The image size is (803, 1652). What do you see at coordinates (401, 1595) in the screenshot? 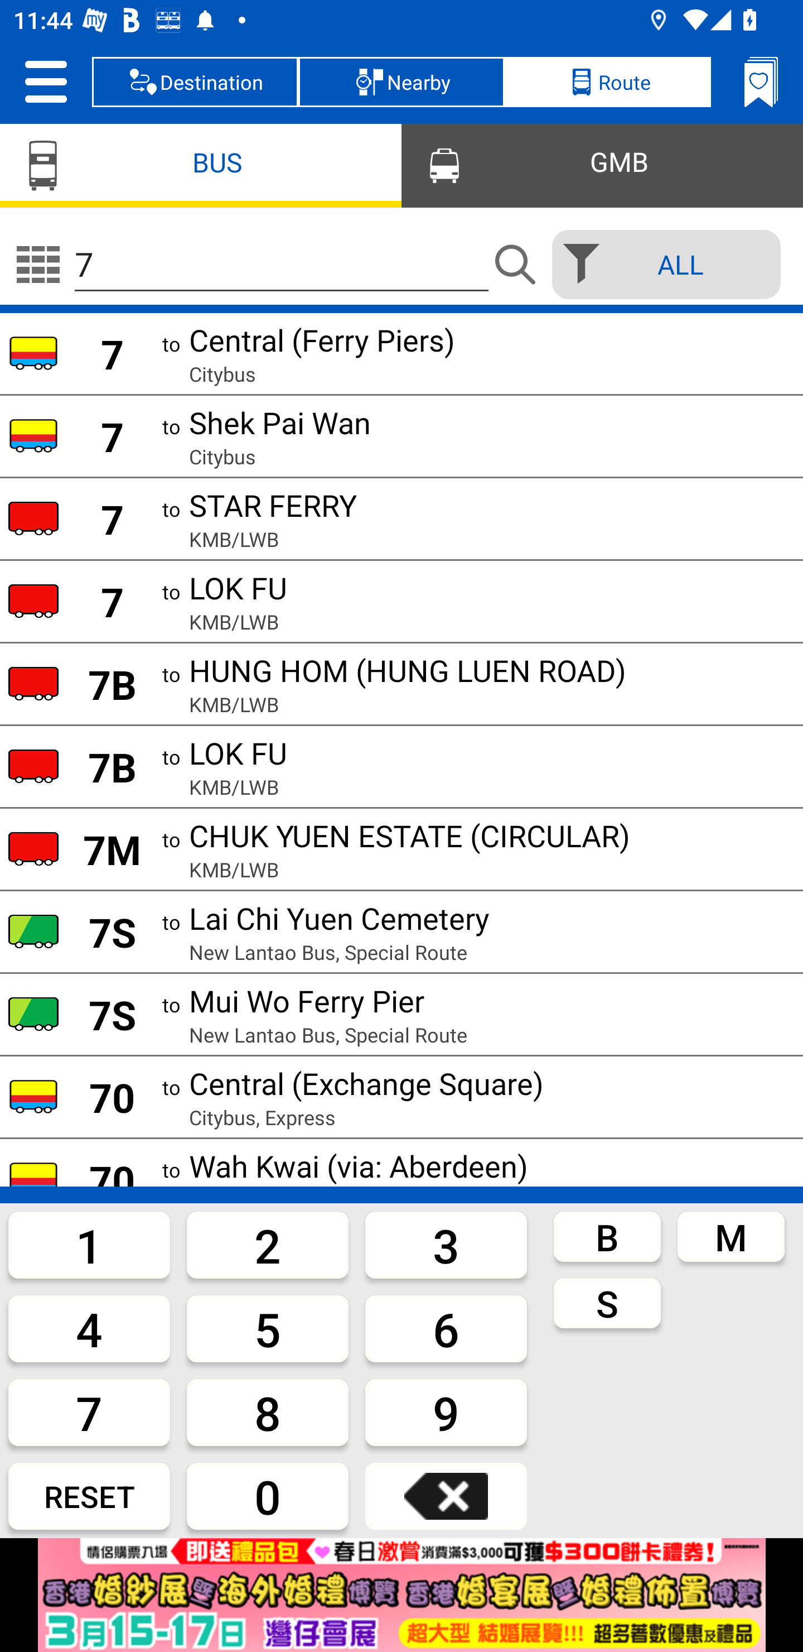
I see `index` at bounding box center [401, 1595].